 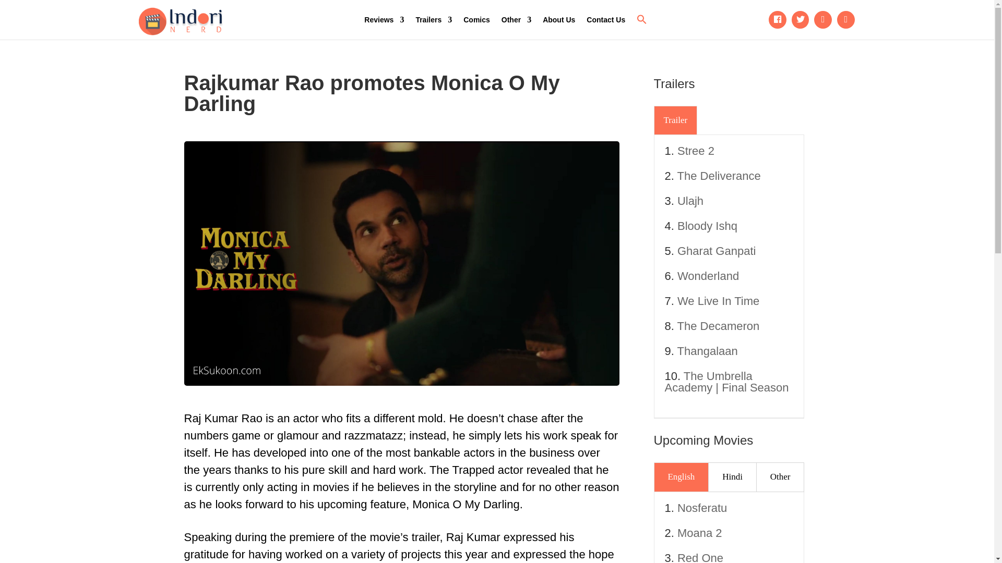 What do you see at coordinates (516, 20) in the screenshot?
I see `Other` at bounding box center [516, 20].